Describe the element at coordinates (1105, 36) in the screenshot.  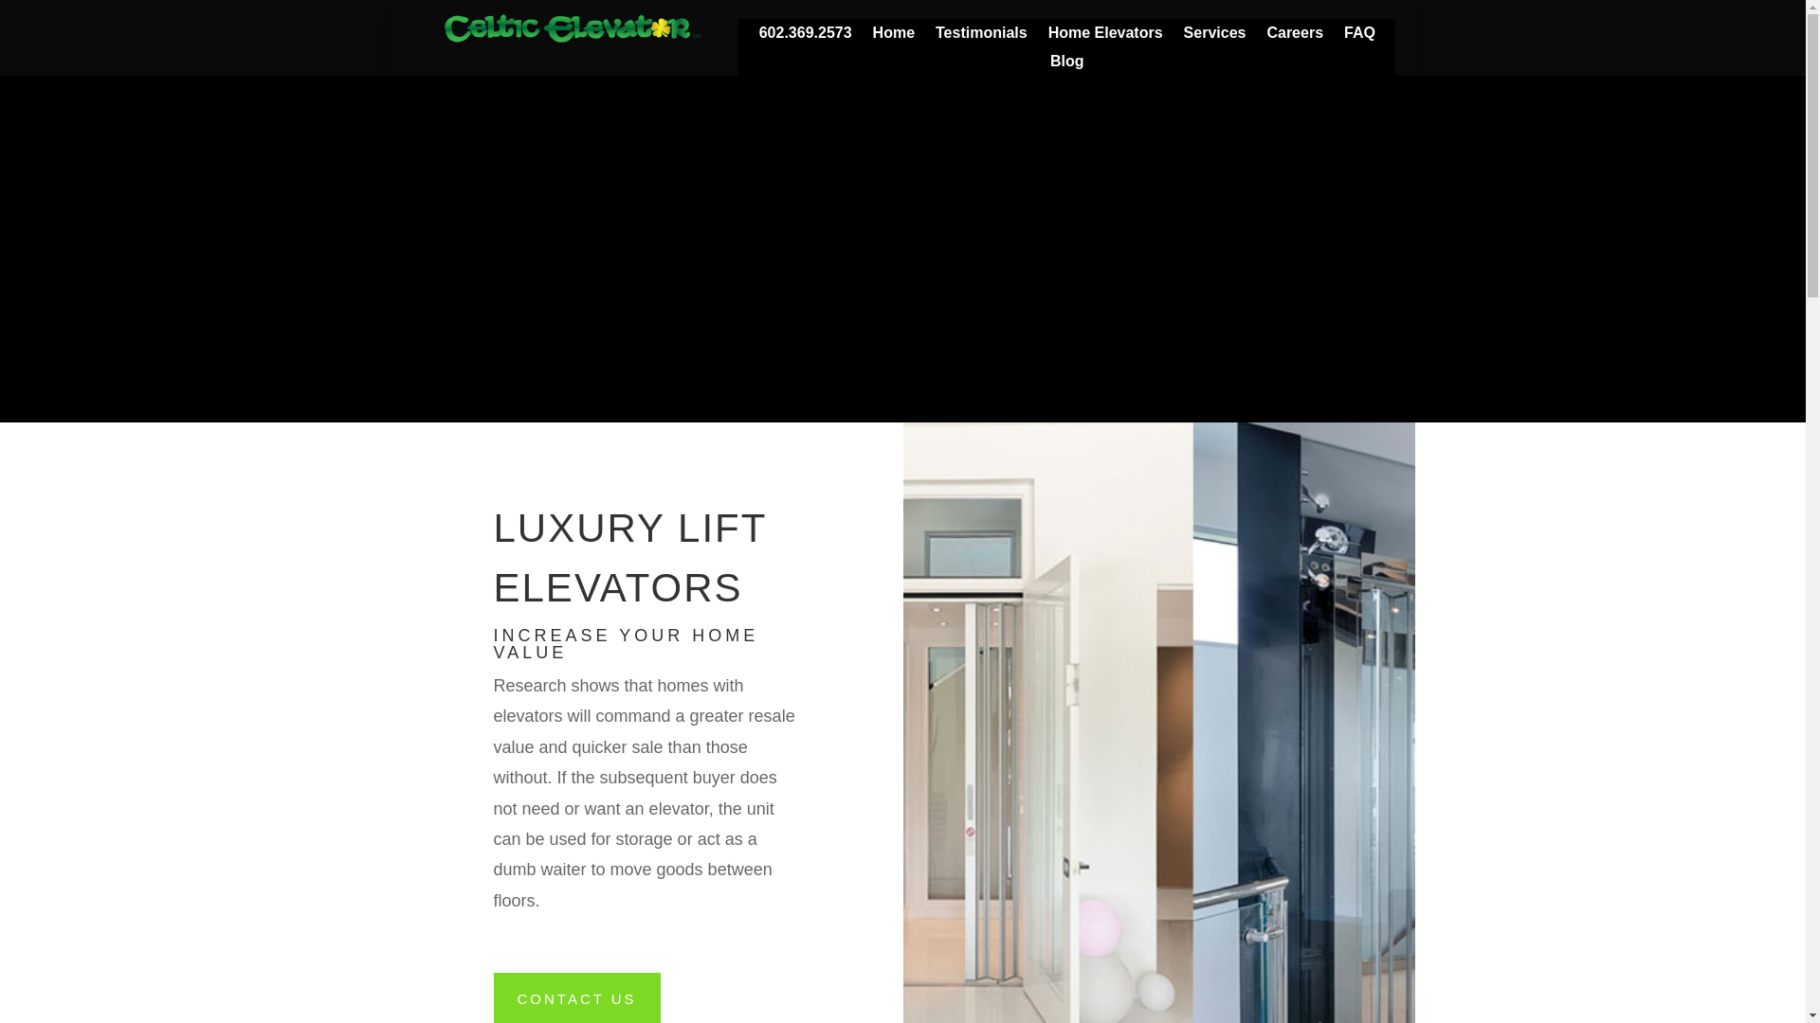
I see `Home Elevators` at that location.